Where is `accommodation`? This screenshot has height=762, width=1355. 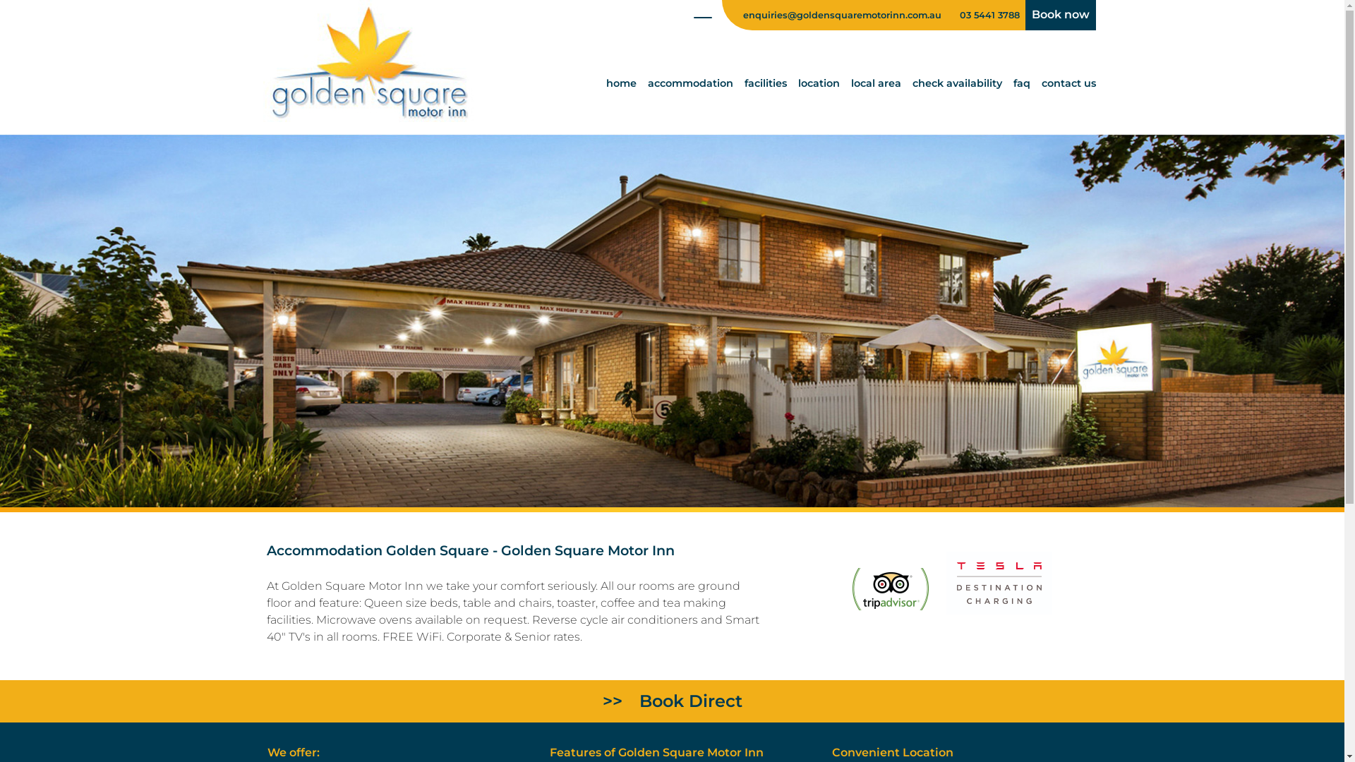
accommodation is located at coordinates (690, 83).